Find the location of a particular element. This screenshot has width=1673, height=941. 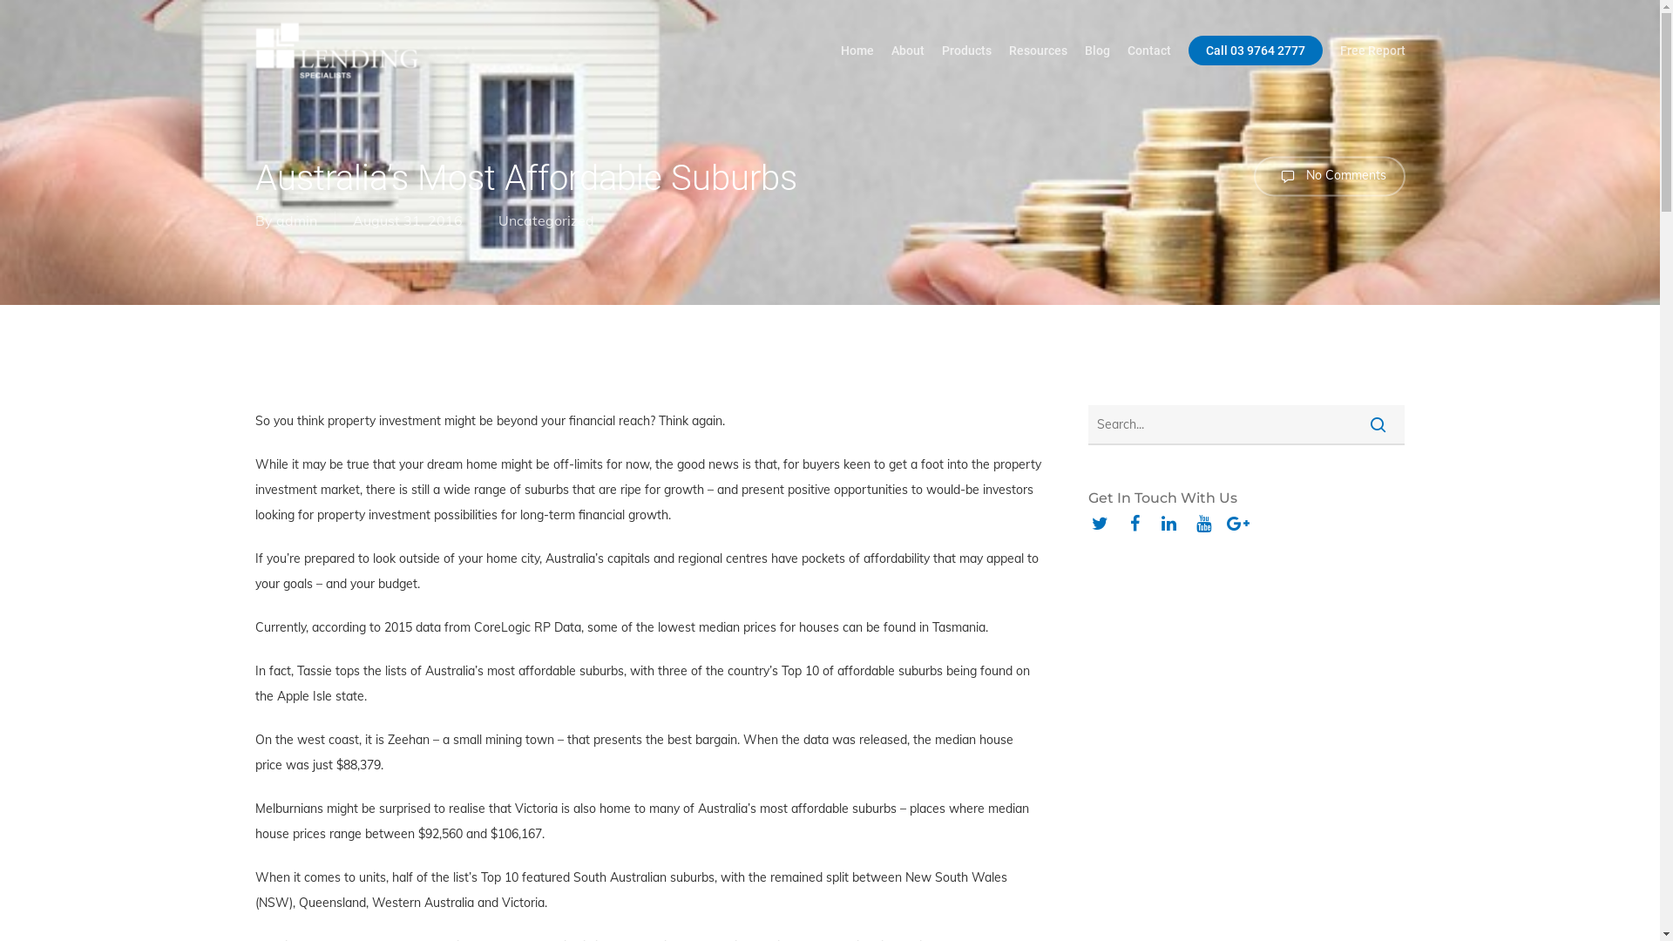

About is located at coordinates (907, 50).